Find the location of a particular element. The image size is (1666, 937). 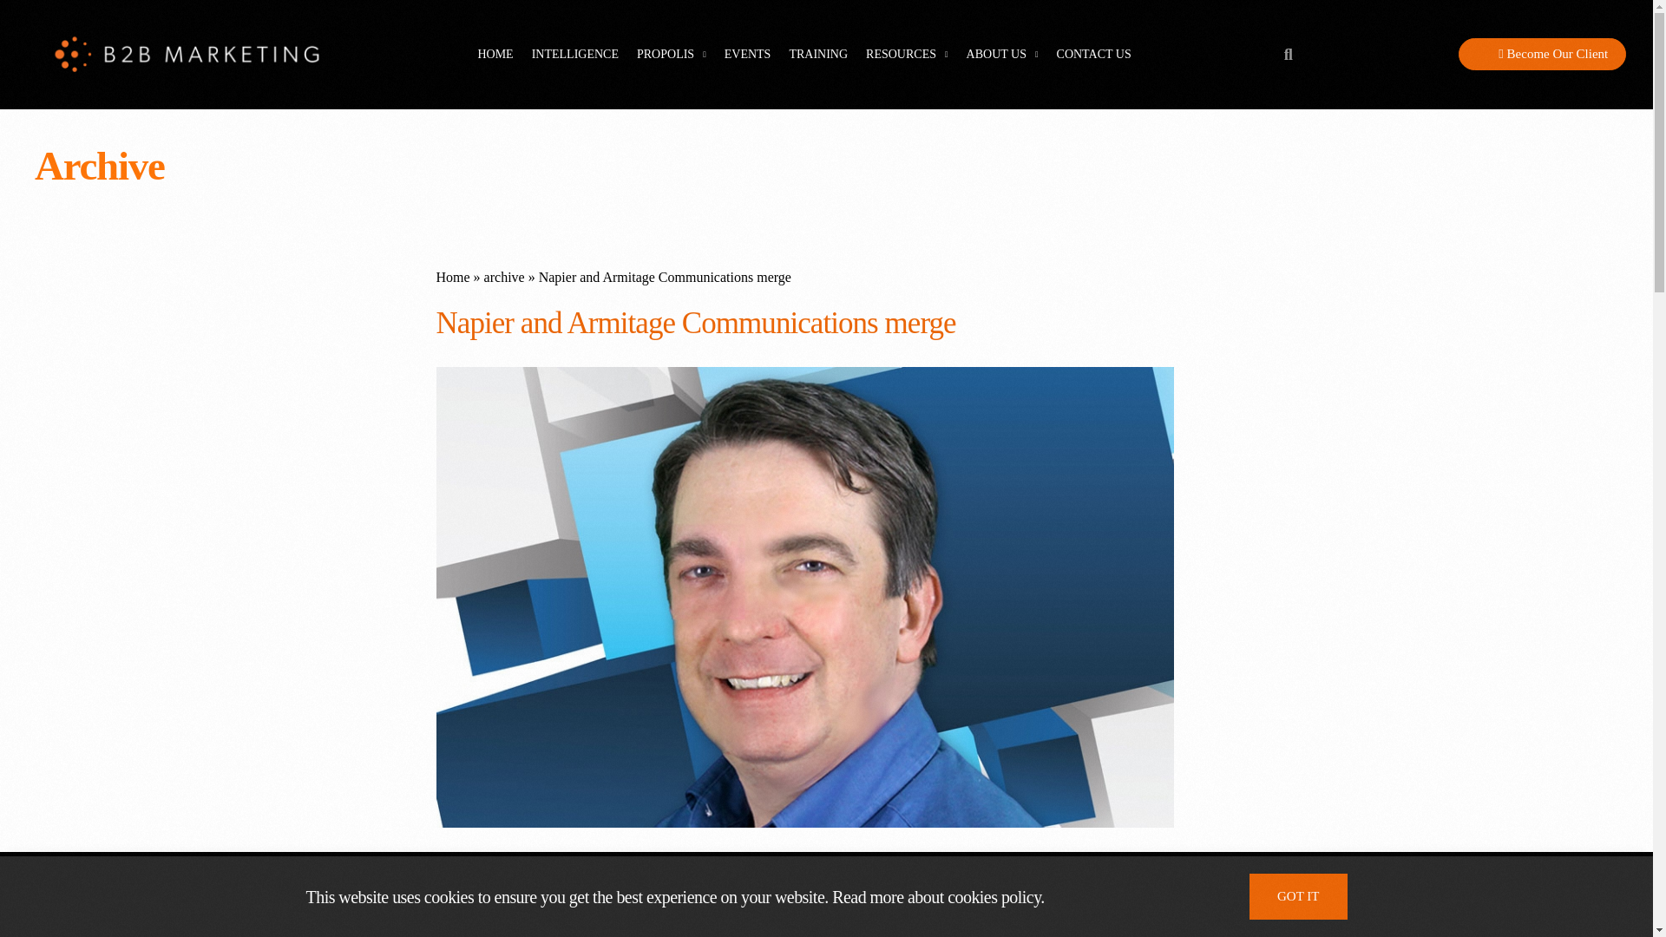

EVENTS is located at coordinates (748, 54).